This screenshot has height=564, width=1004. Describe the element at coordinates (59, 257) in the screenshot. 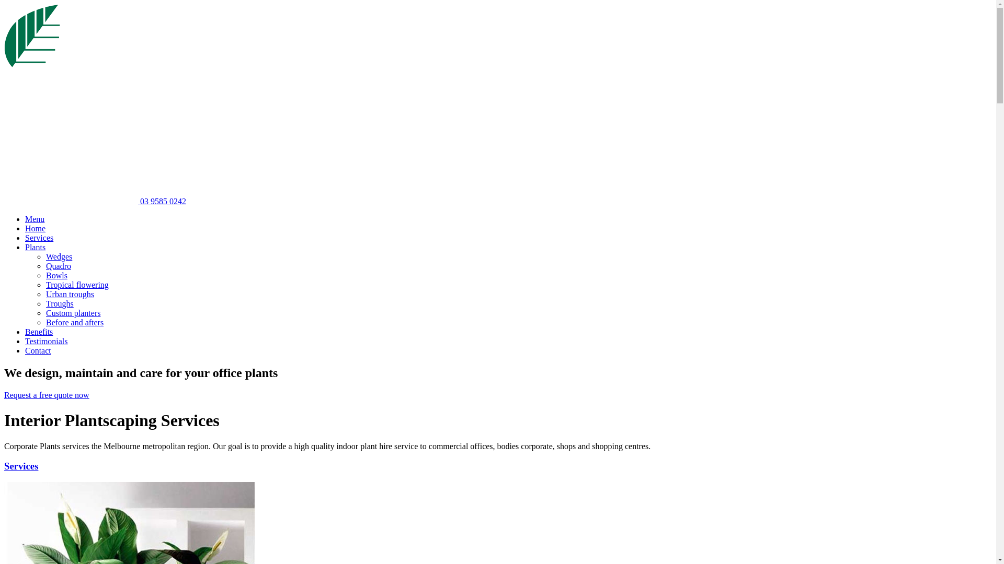

I see `Wedges` at that location.